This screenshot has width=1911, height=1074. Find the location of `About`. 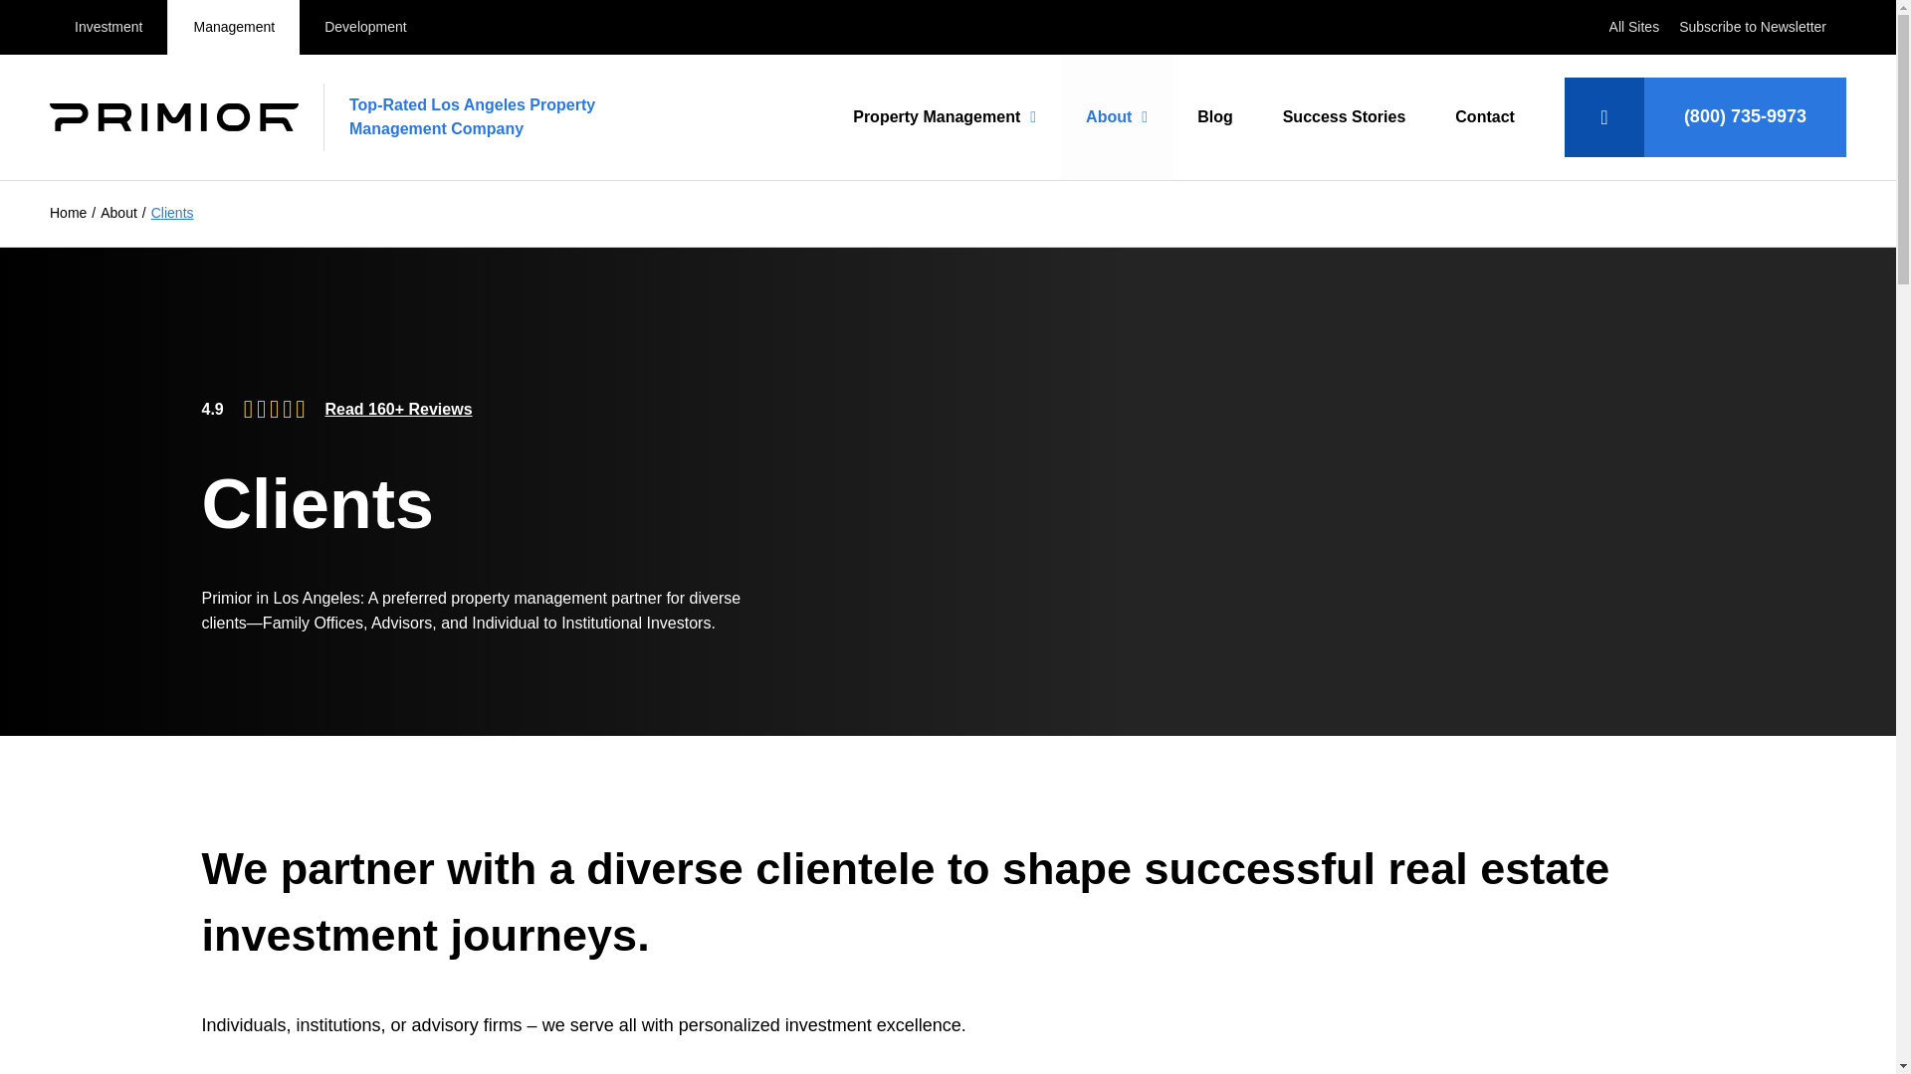

About is located at coordinates (119, 213).